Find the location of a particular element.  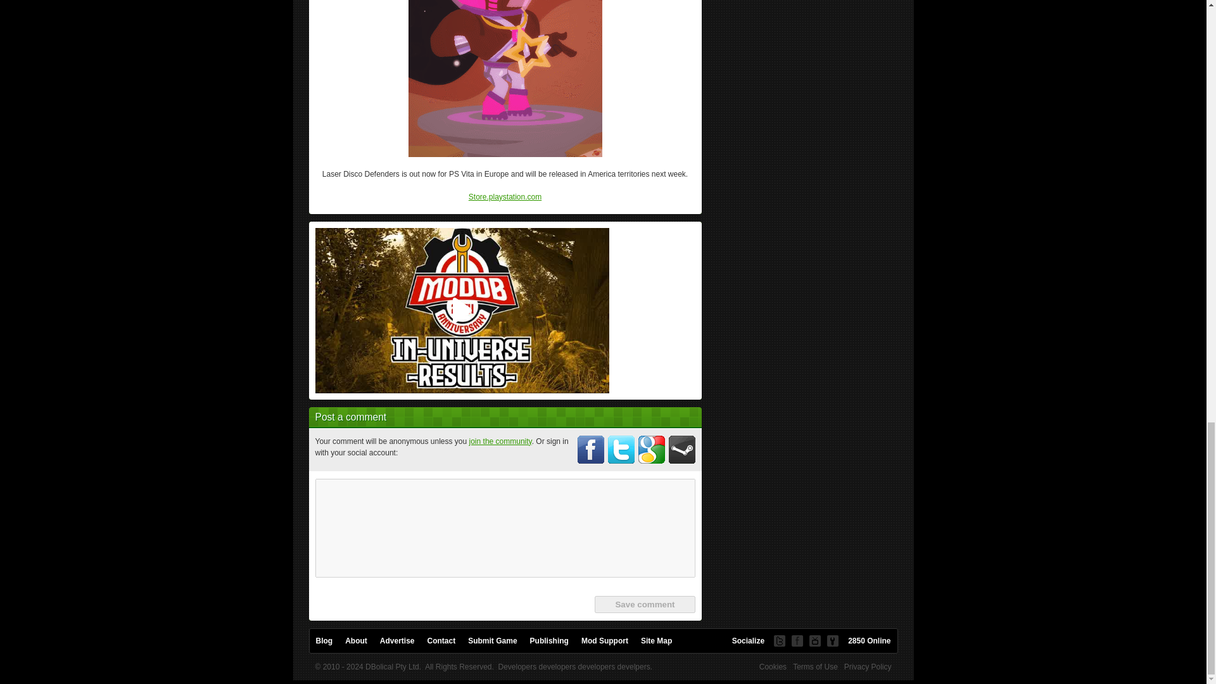

Save comment is located at coordinates (644, 604).